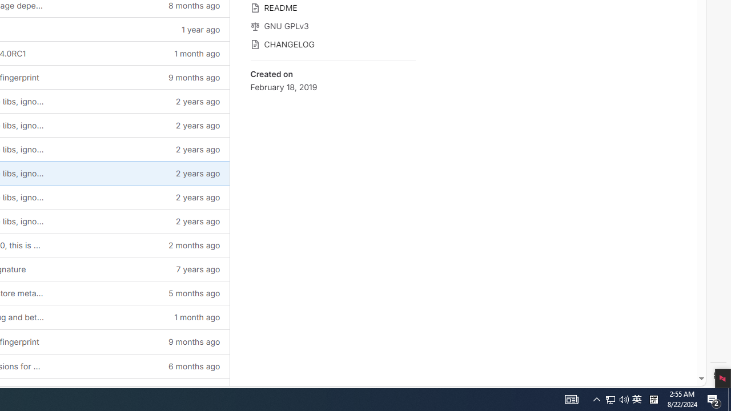 The image size is (731, 411). I want to click on 1 month ago, so click(141, 317).